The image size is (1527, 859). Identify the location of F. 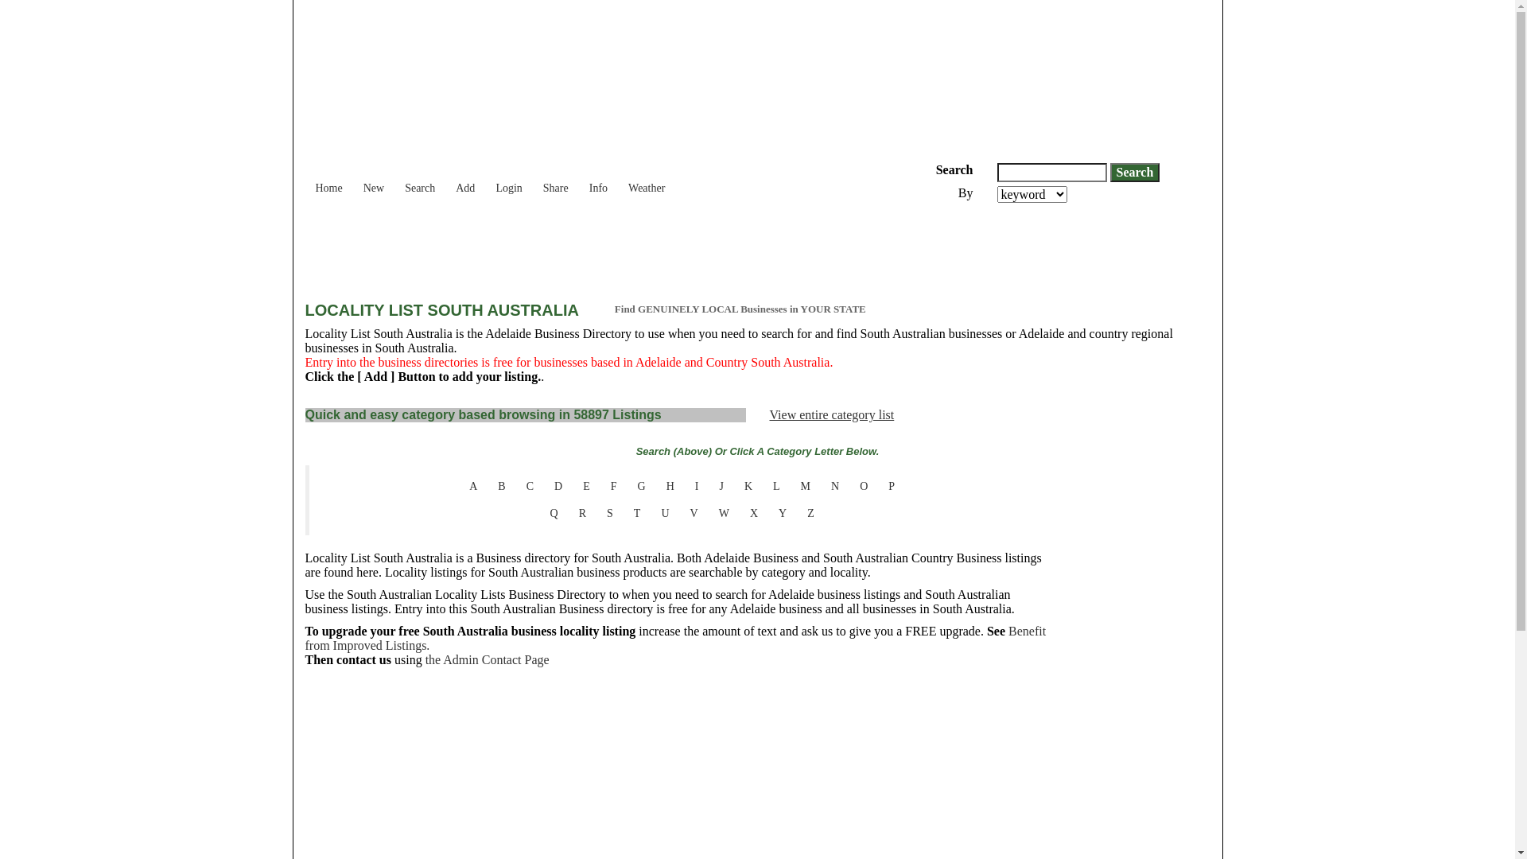
(614, 487).